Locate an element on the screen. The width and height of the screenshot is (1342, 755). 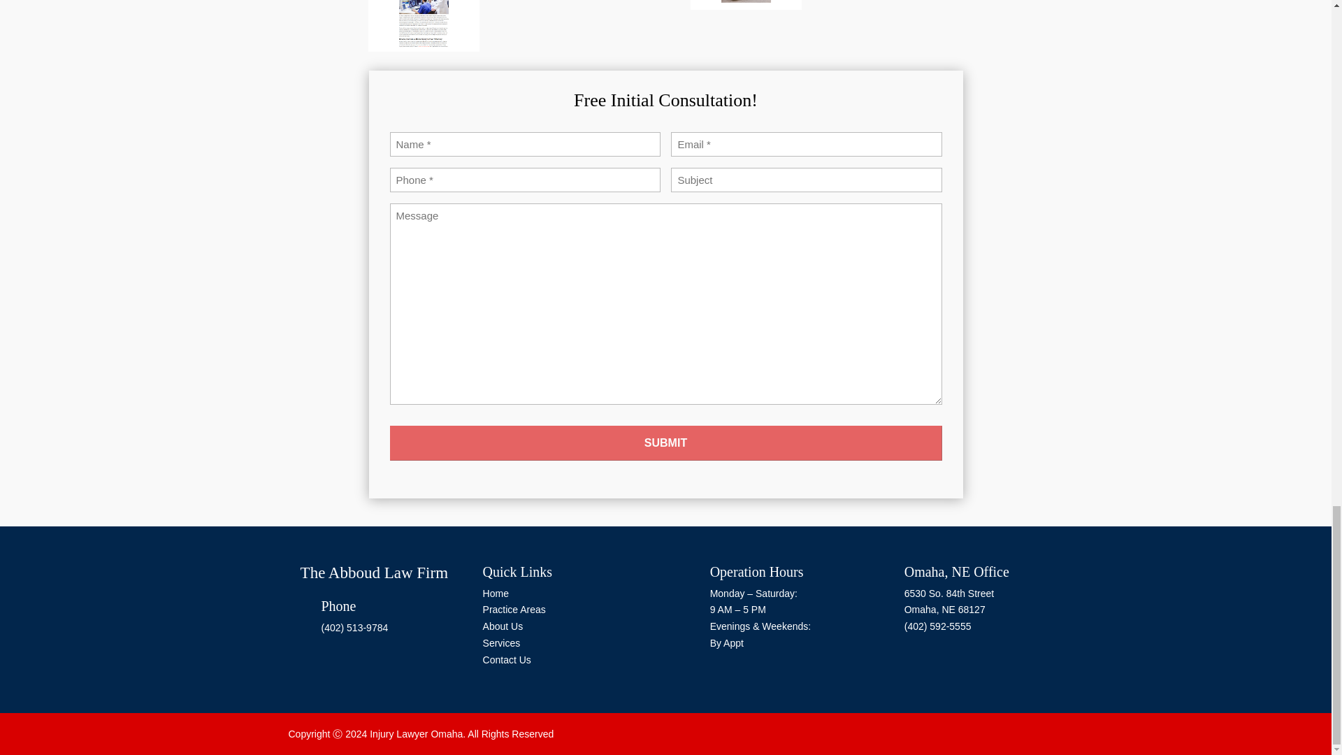
Submit is located at coordinates (665, 443).